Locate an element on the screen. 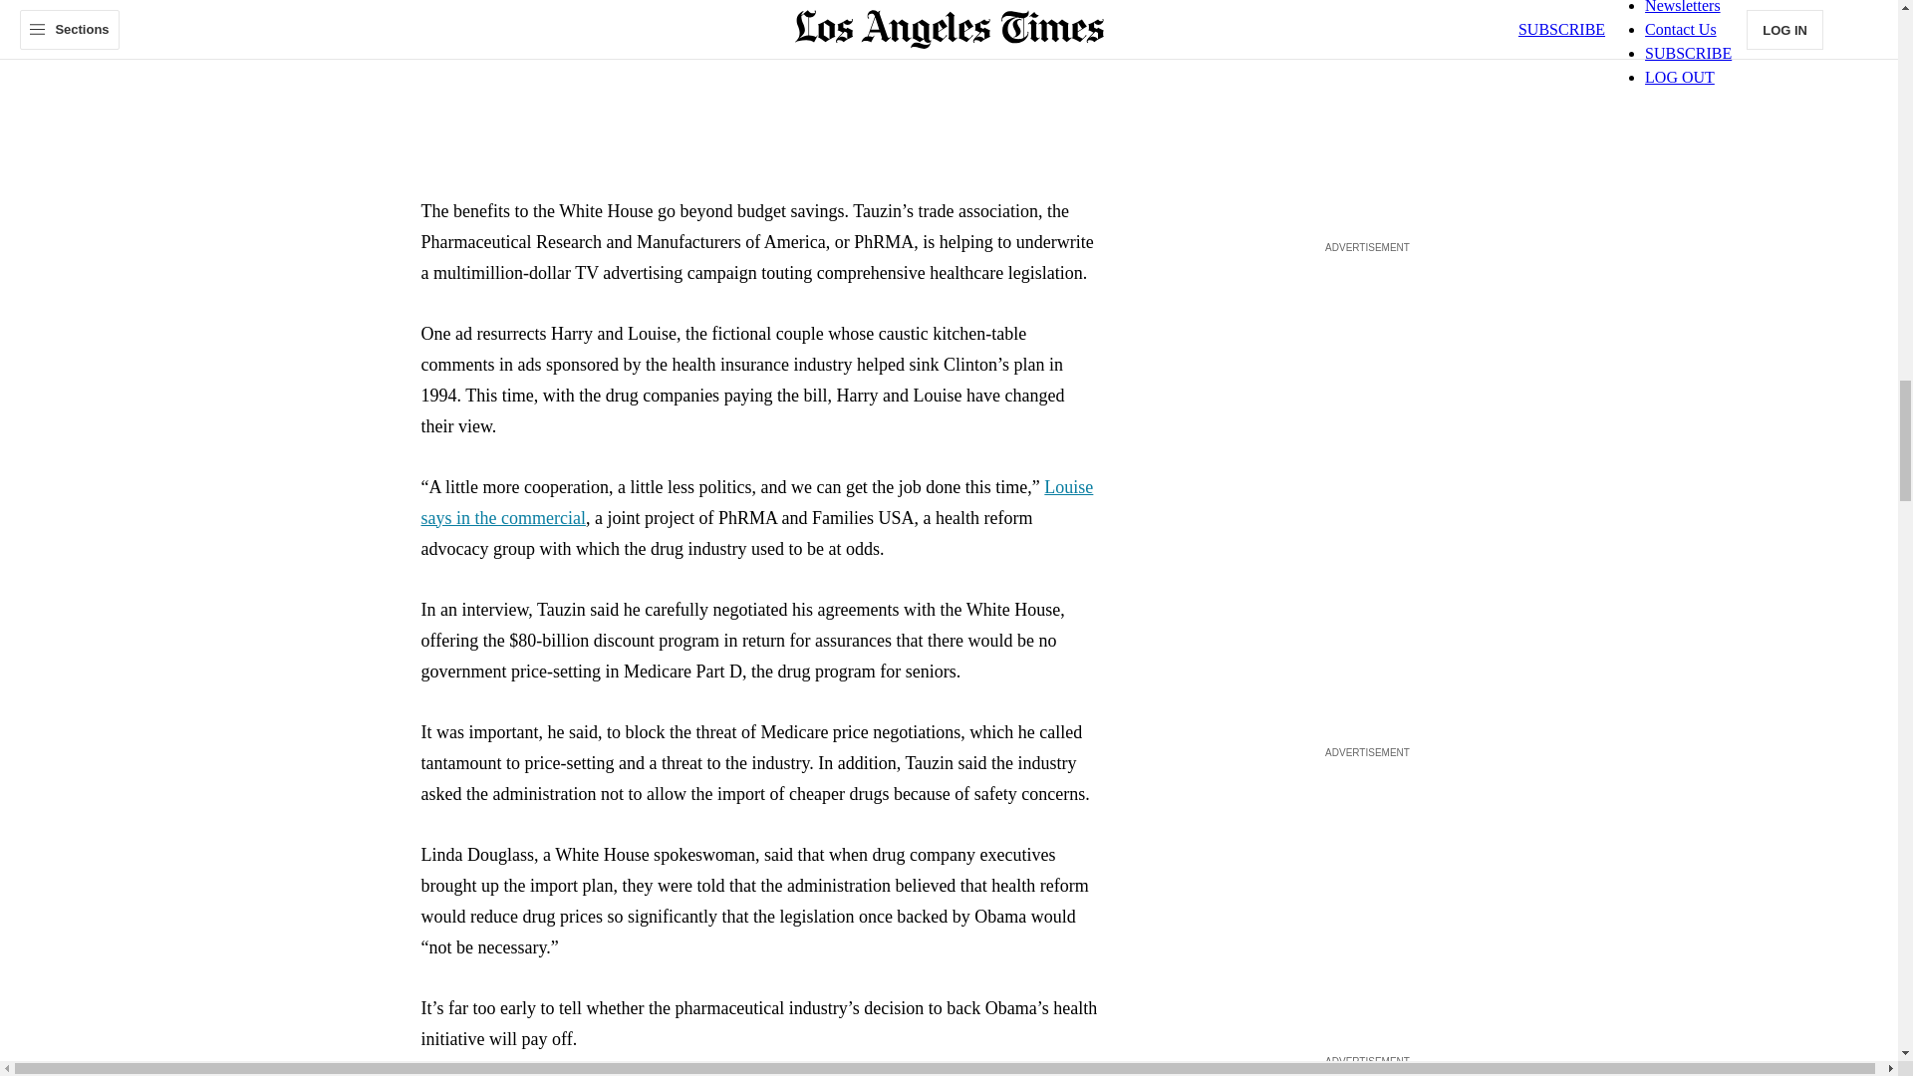  3rd party ad content is located at coordinates (1367, 383).